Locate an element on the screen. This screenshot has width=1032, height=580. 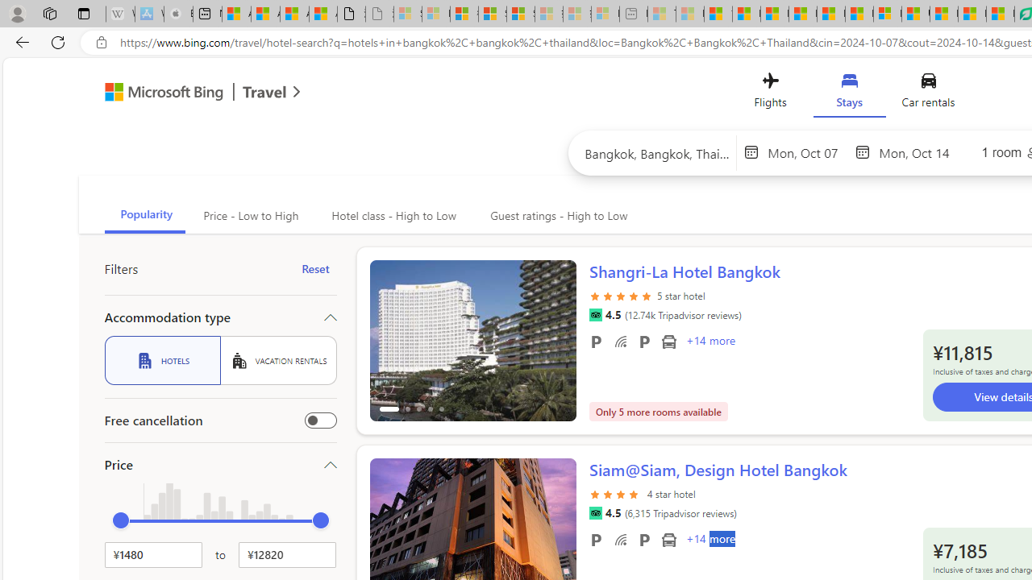
Top Stories - MSN - Sleeping is located at coordinates (661, 14).